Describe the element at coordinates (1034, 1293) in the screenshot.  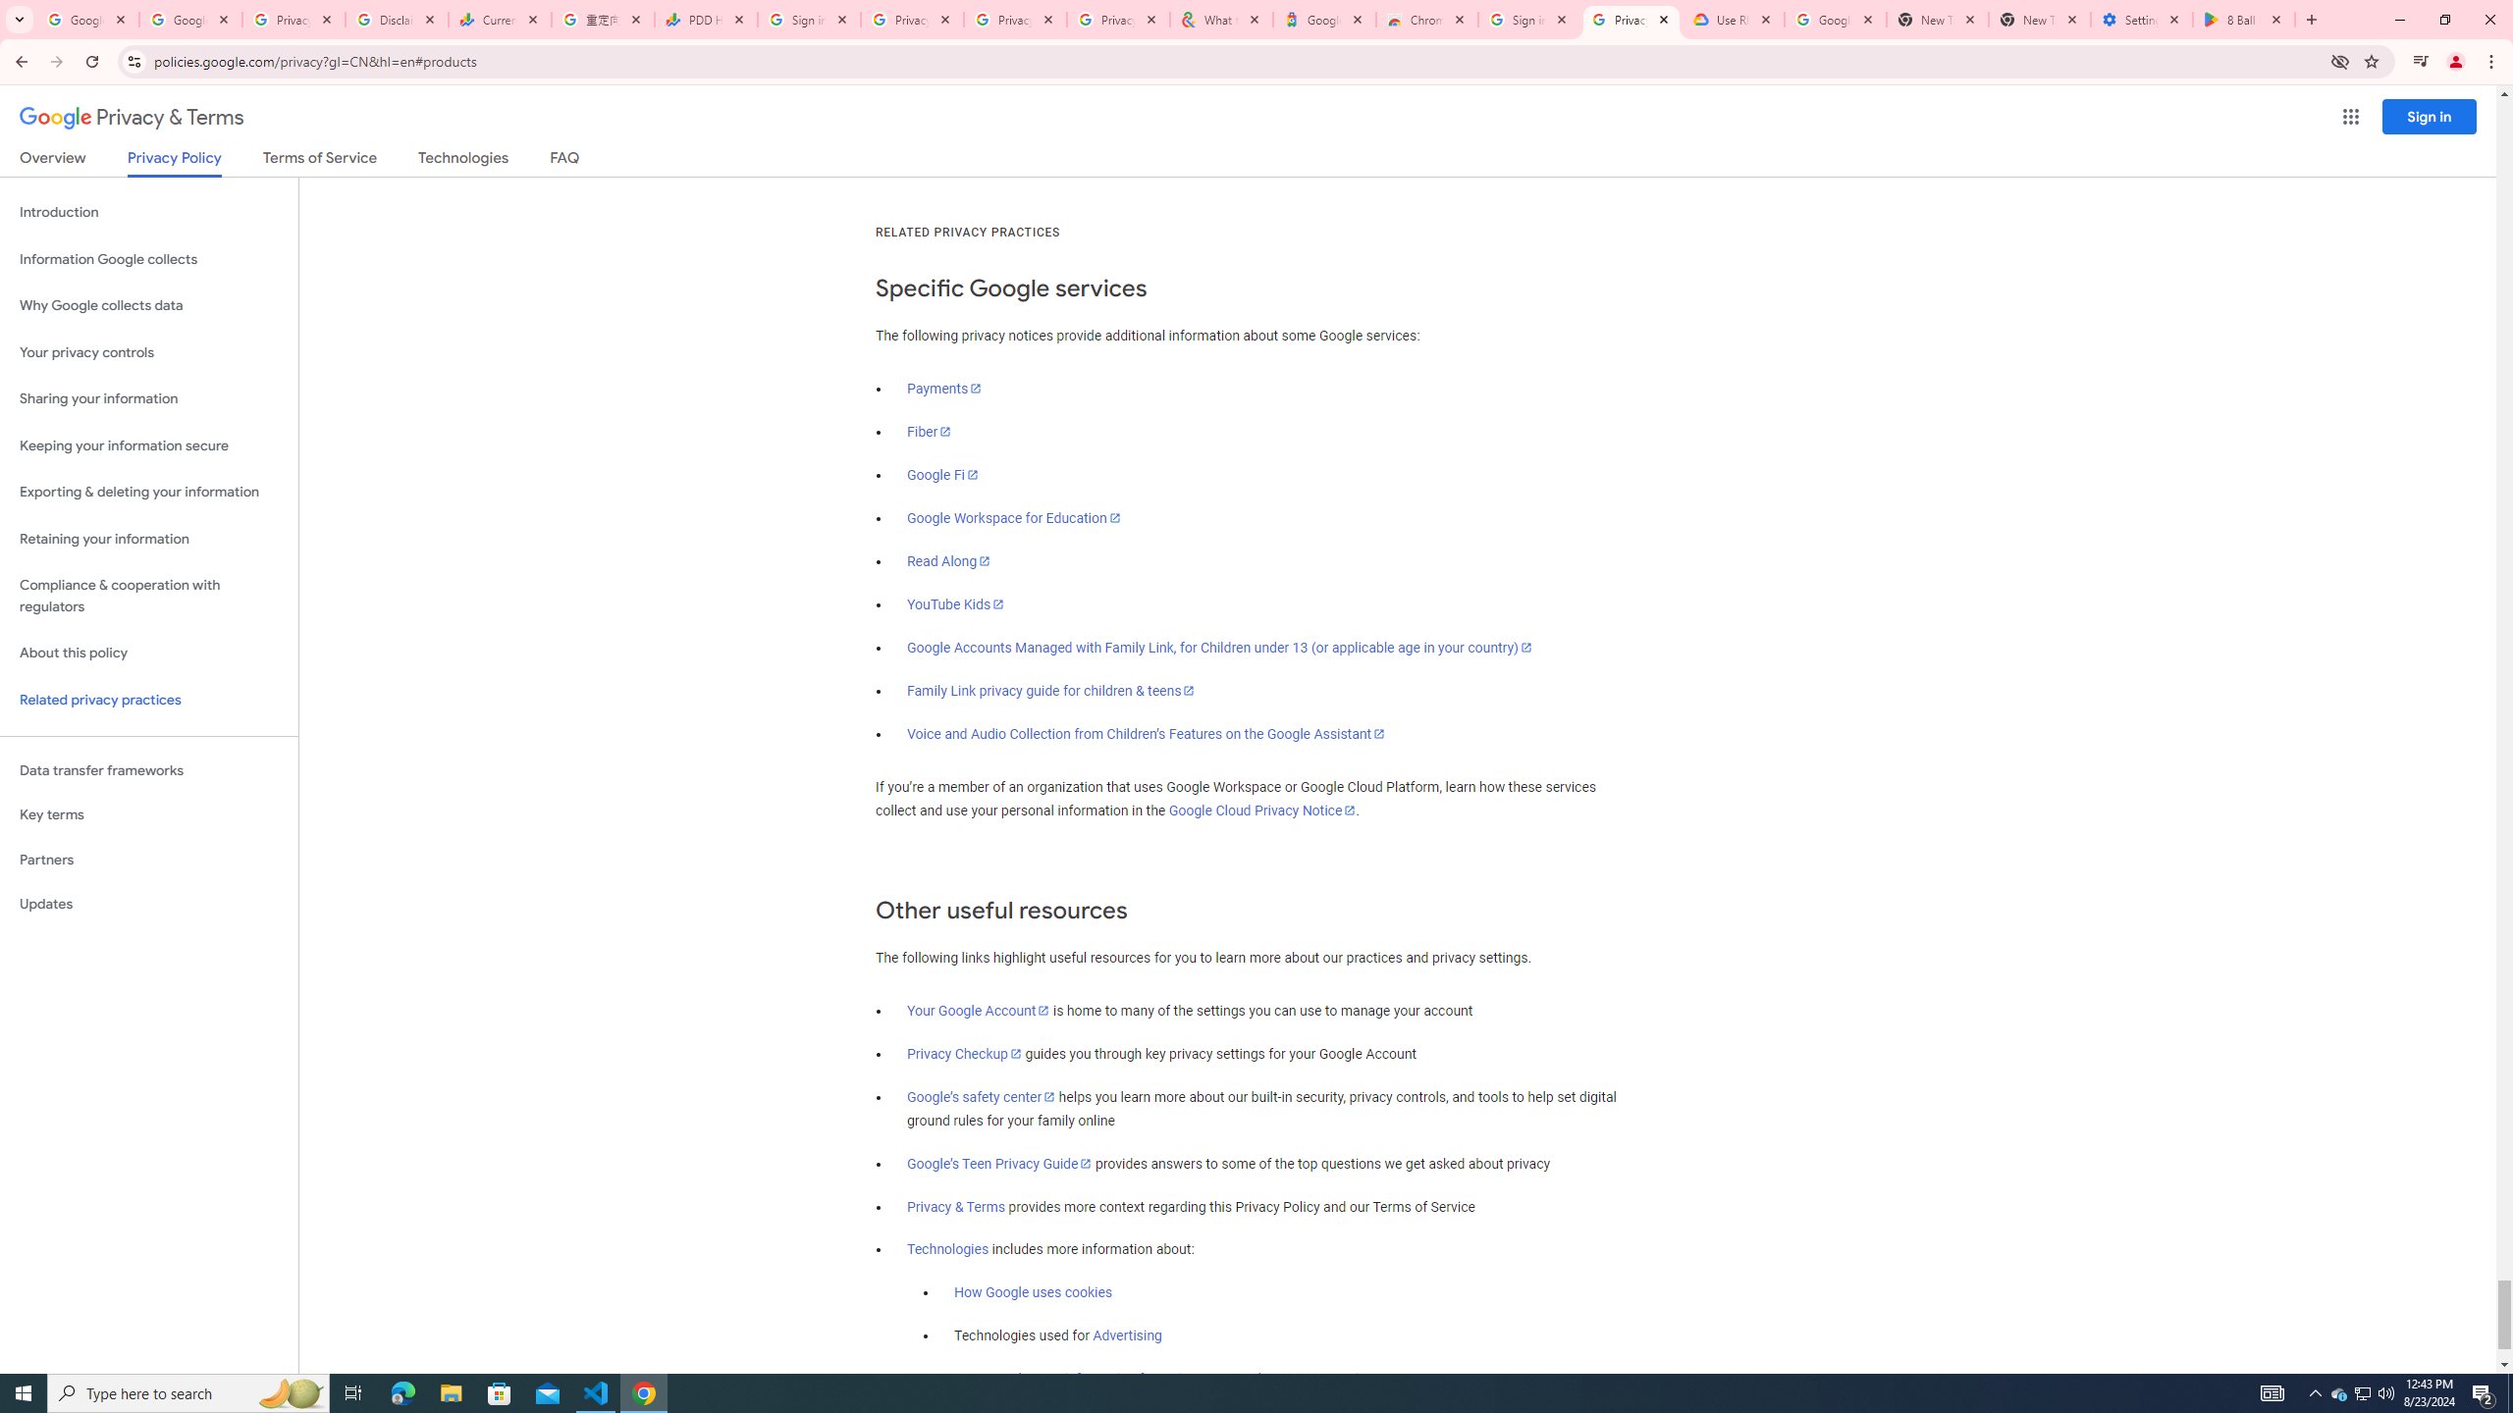
I see `How Google uses cookies` at that location.